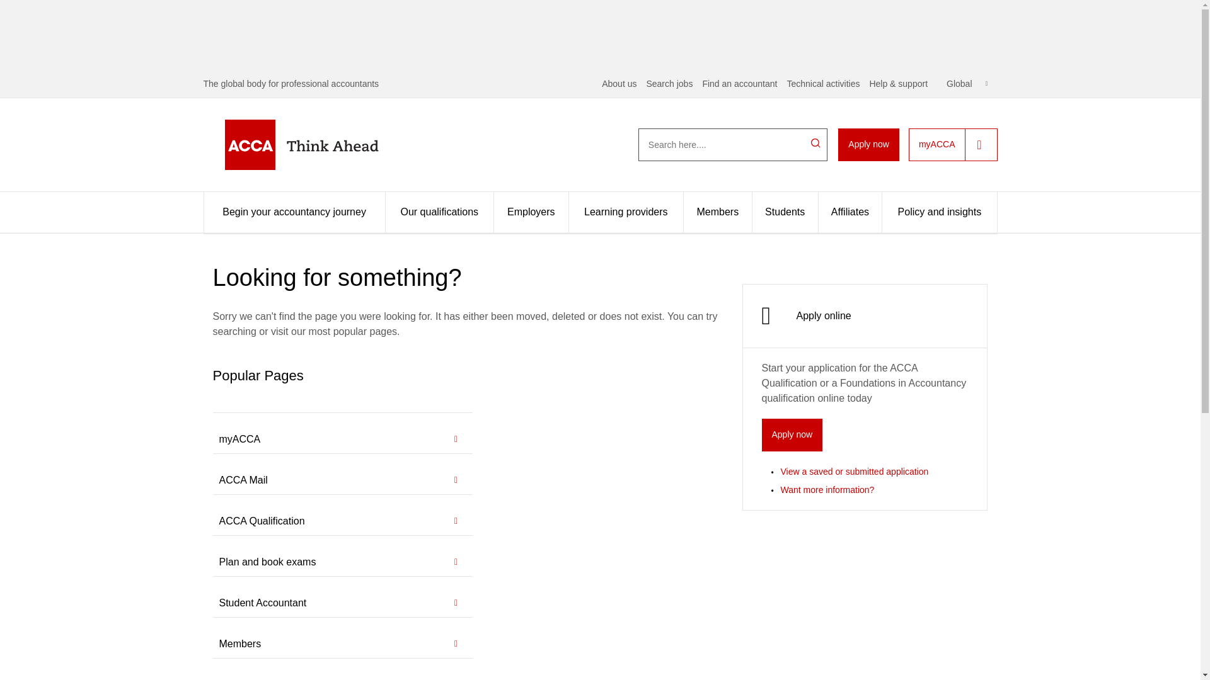 Image resolution: width=1210 pixels, height=680 pixels. I want to click on Technical activities, so click(823, 84).